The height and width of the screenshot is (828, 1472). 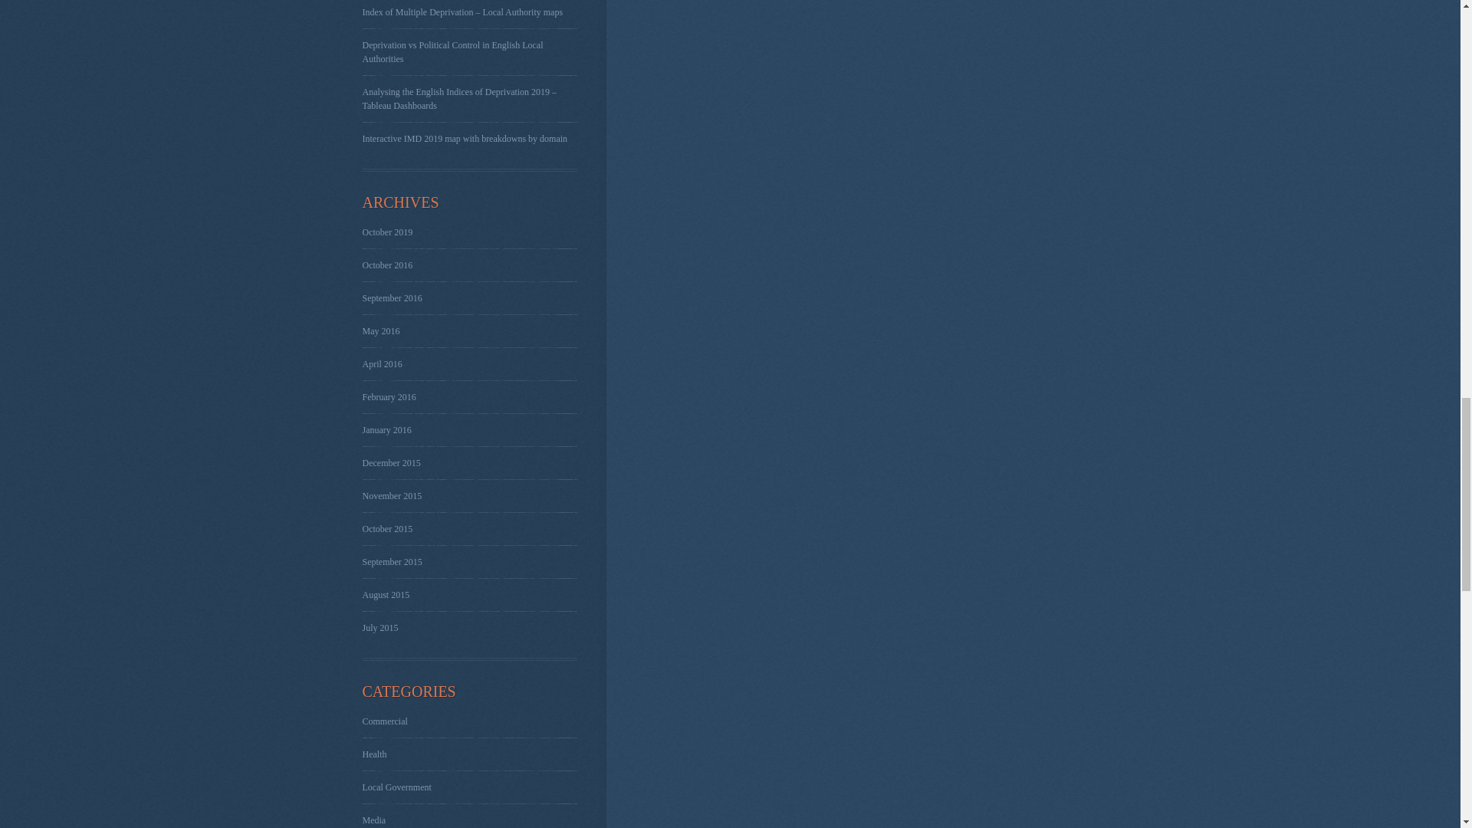 I want to click on Health, so click(x=374, y=754).